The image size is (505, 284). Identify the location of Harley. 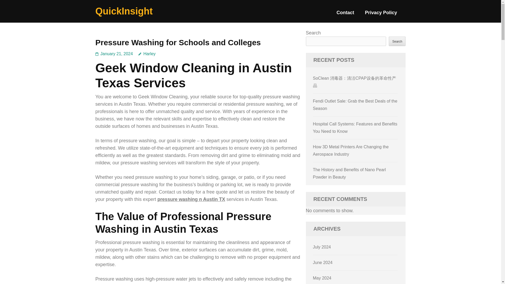
(147, 54).